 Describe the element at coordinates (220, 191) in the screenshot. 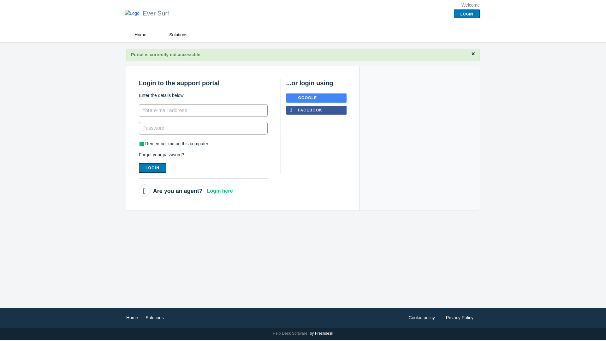

I see `Login here` at that location.